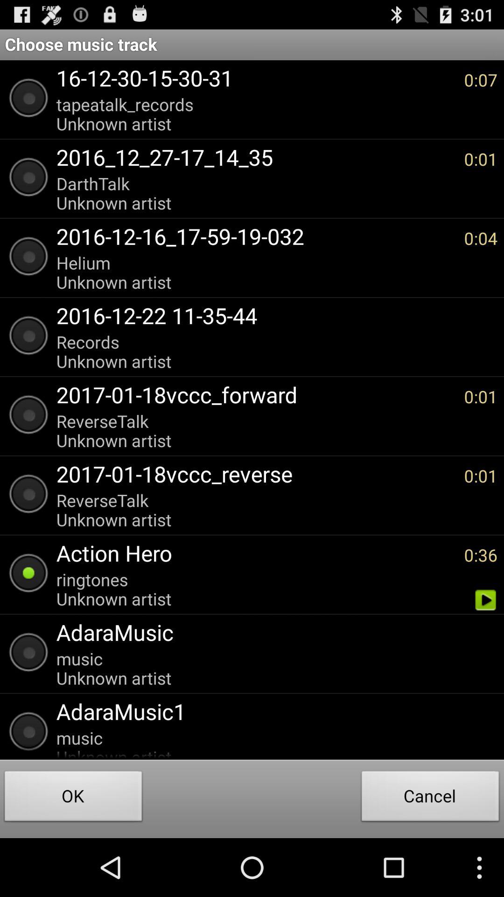  I want to click on turn on the icon to the right of ringtones
unknown artist app, so click(485, 600).